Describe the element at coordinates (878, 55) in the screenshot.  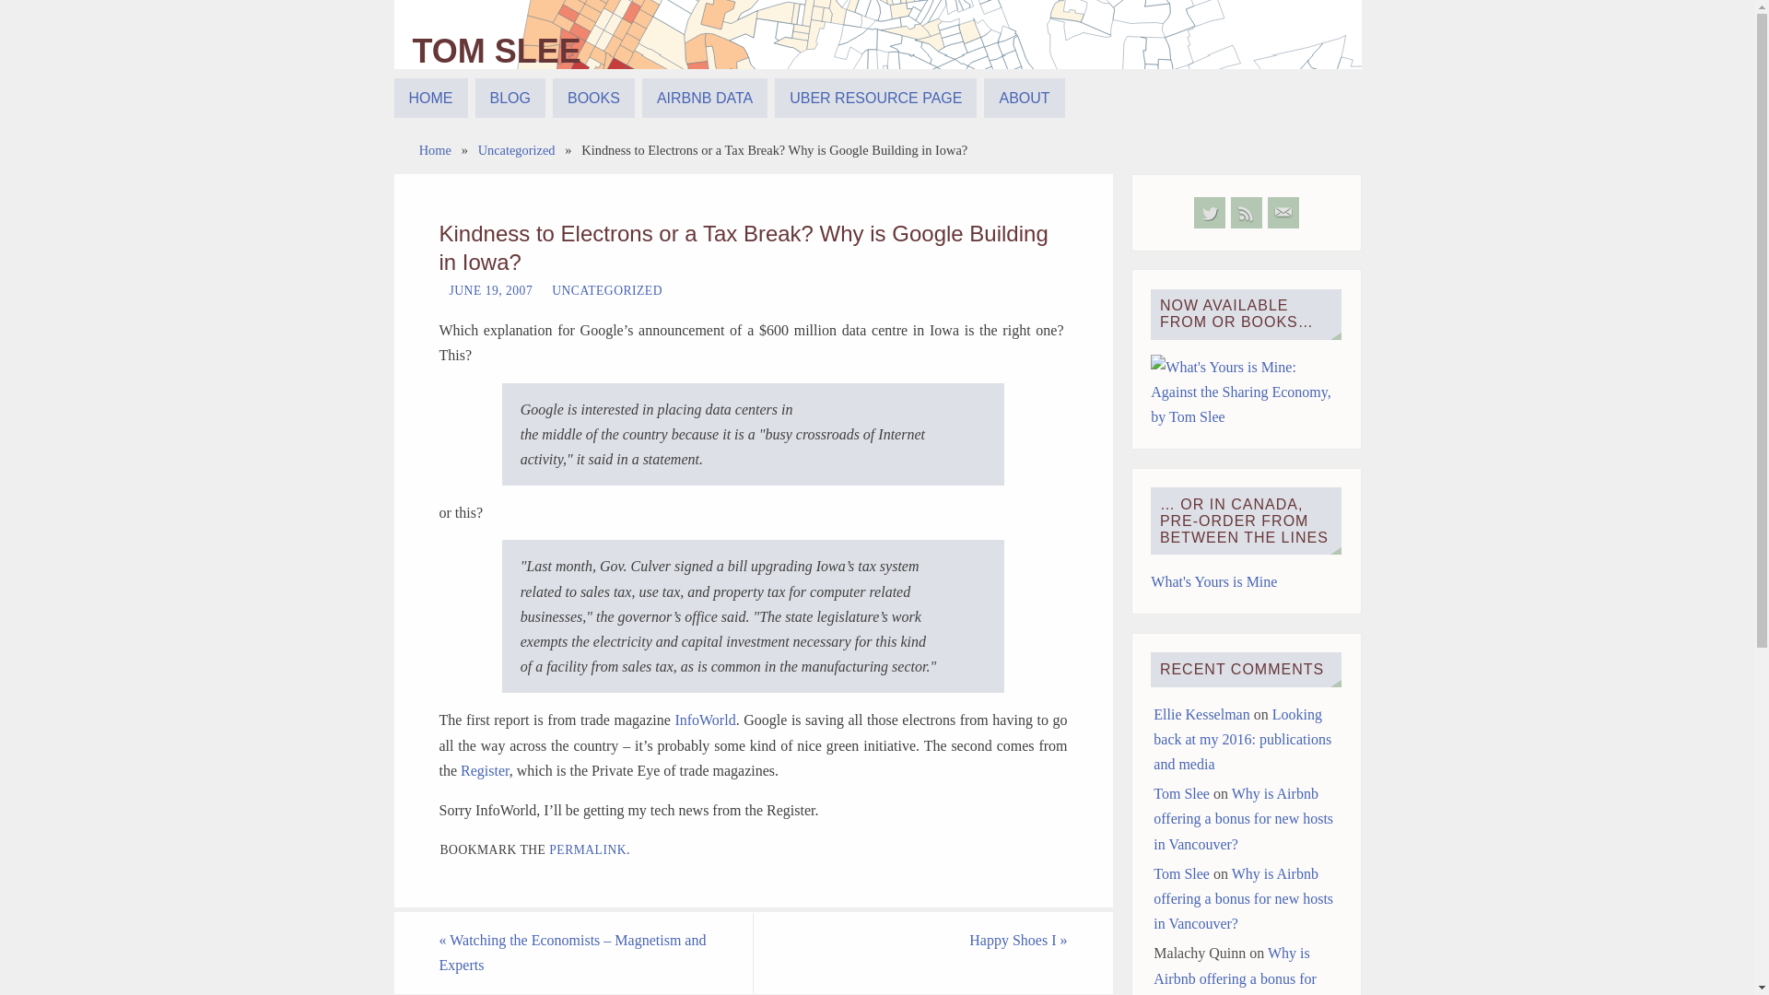
I see `Tom Slee` at that location.